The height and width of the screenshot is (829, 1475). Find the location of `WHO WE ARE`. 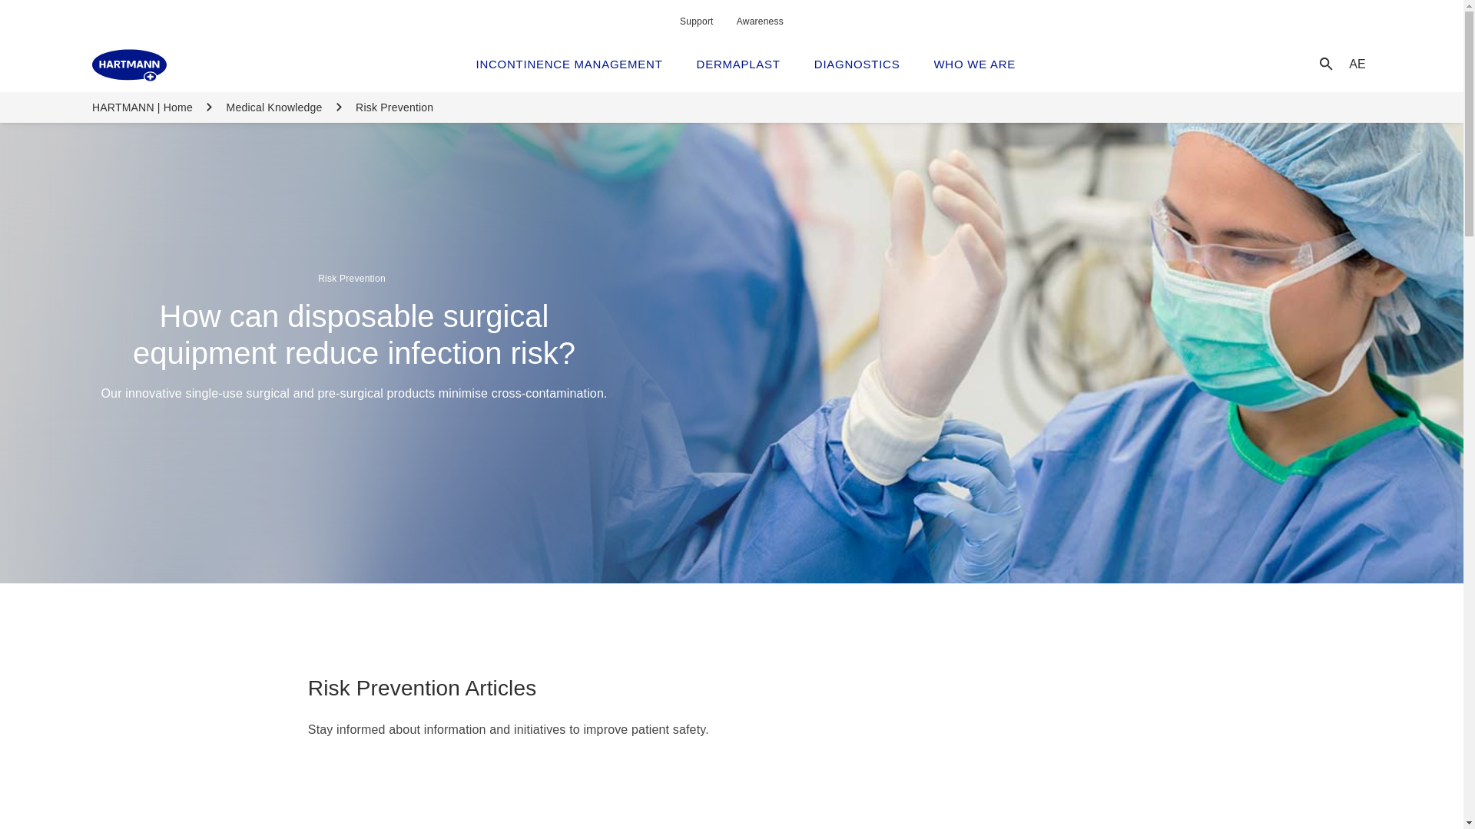

WHO WE ARE is located at coordinates (974, 64).